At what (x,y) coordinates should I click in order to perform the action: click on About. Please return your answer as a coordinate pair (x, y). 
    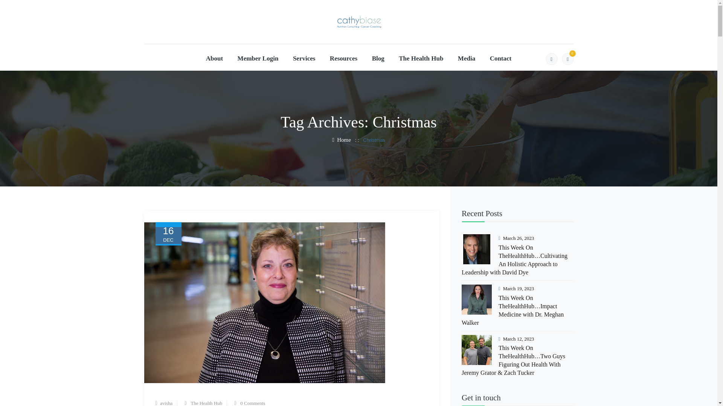
    Looking at the image, I should click on (214, 58).